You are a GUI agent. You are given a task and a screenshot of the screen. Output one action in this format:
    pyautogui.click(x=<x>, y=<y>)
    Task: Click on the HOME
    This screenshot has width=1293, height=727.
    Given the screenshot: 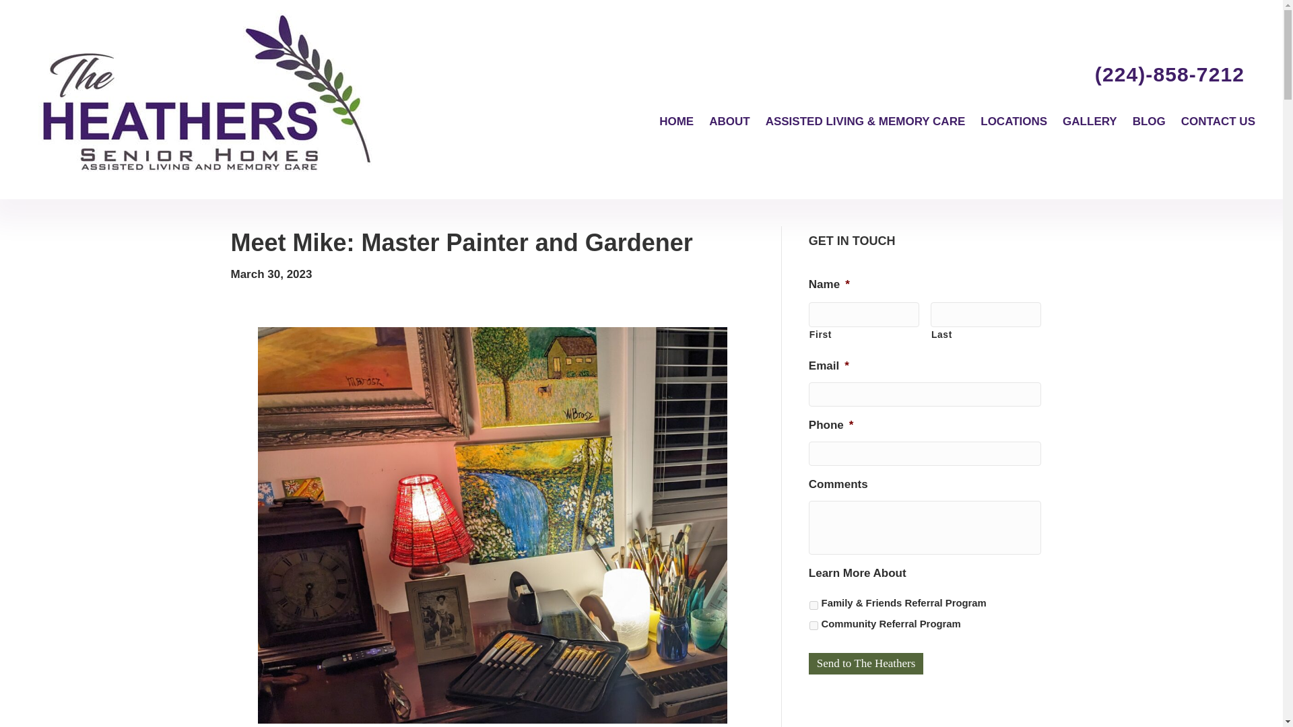 What is the action you would take?
    pyautogui.click(x=676, y=121)
    